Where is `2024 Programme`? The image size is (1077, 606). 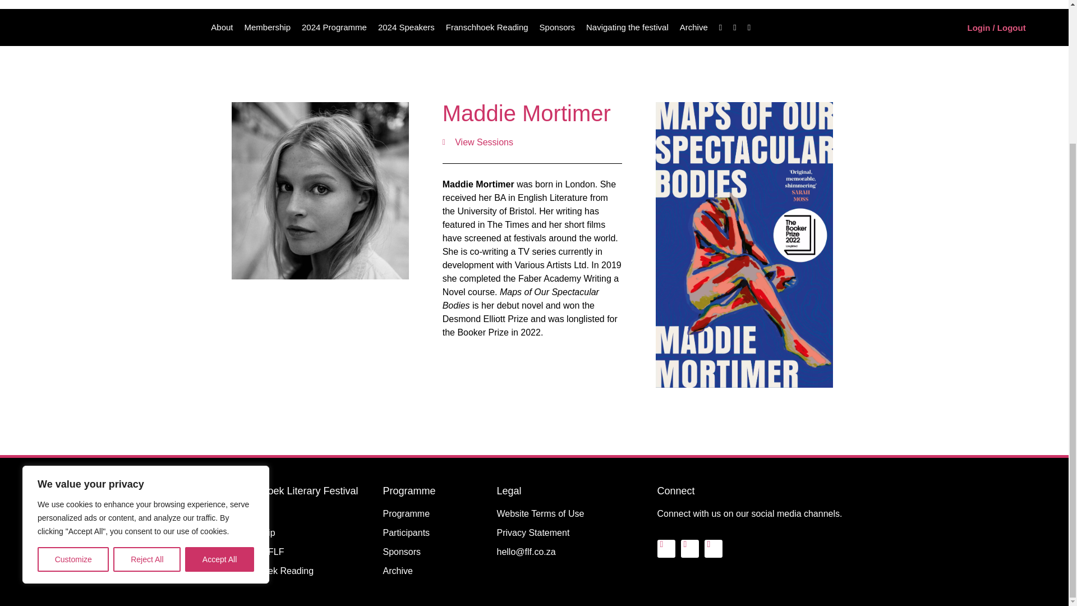
2024 Programme is located at coordinates (334, 27).